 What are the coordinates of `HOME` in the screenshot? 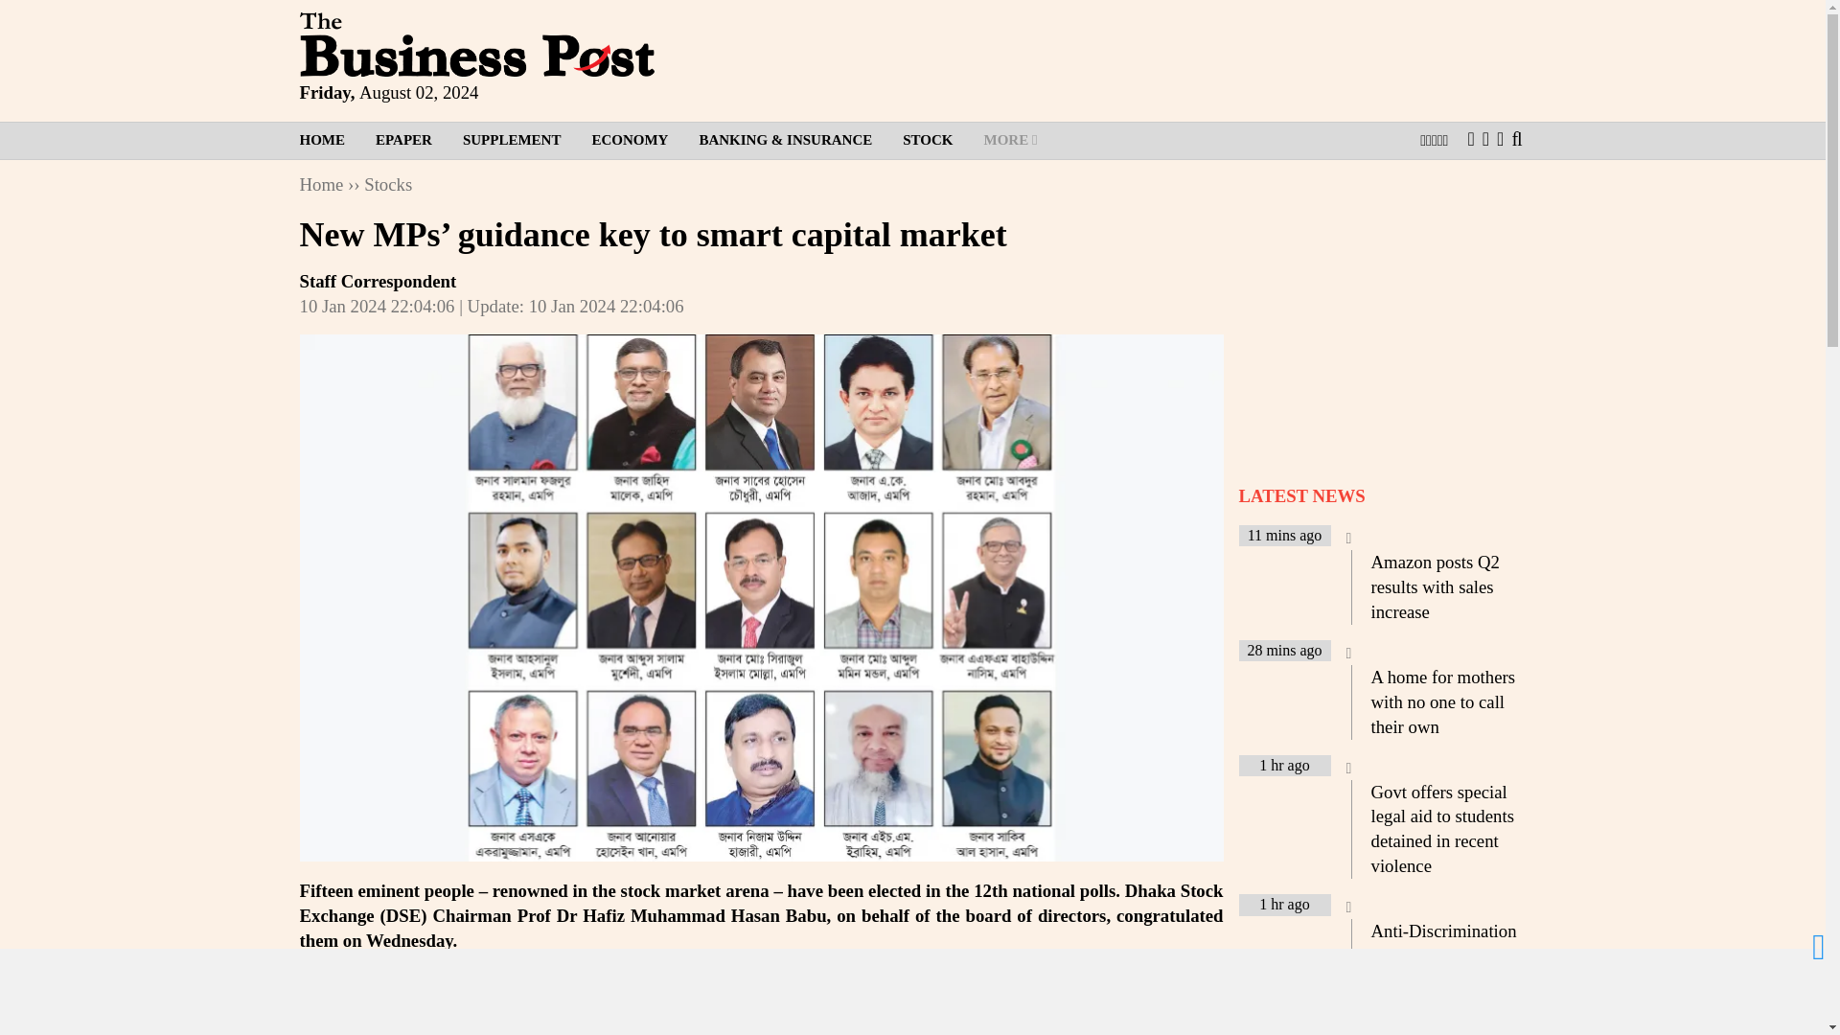 It's located at (330, 140).